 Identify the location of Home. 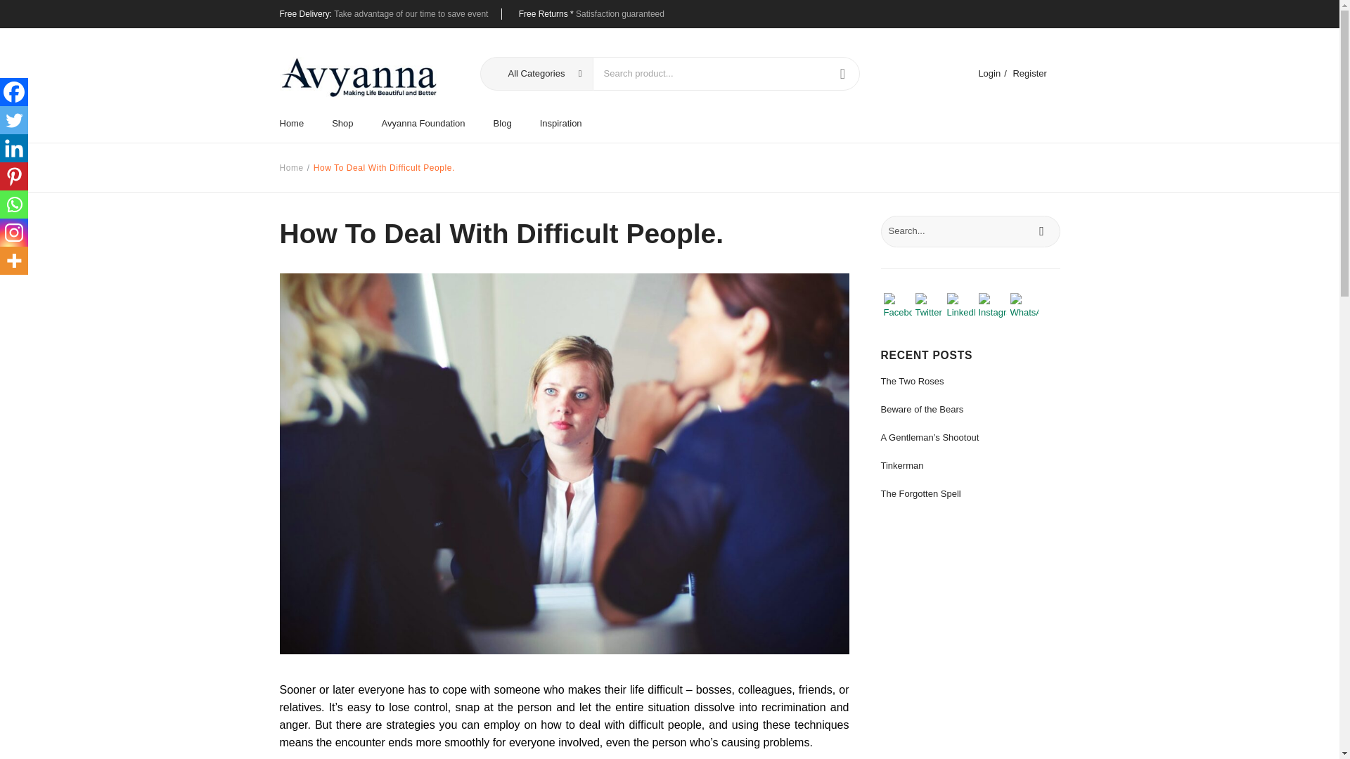
(299, 124).